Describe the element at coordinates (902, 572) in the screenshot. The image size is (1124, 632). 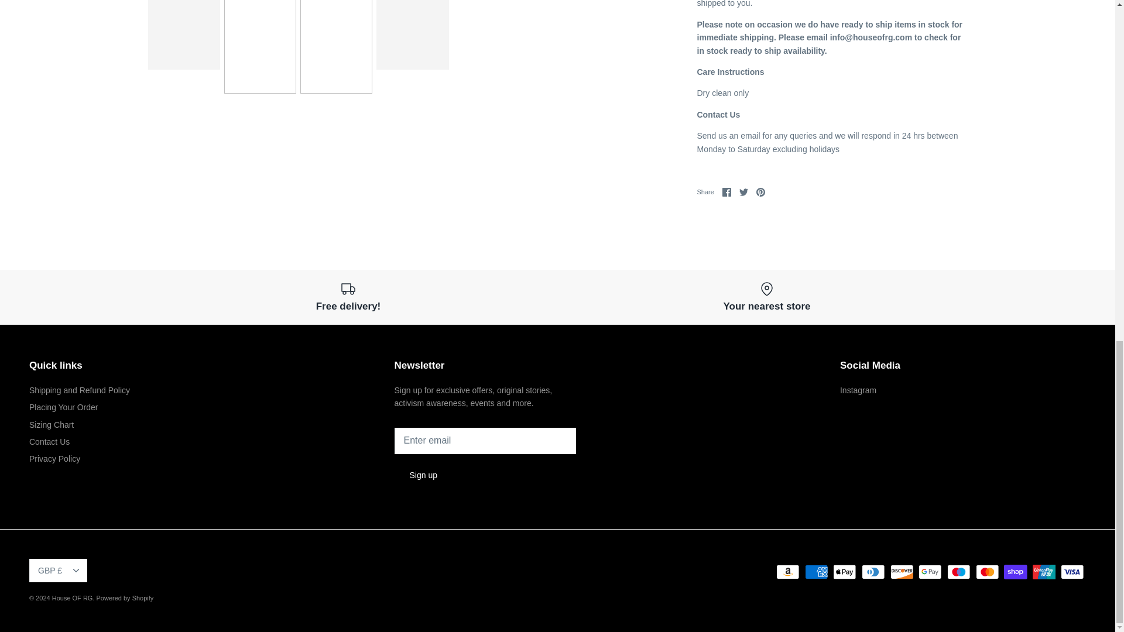
I see `Discover` at that location.